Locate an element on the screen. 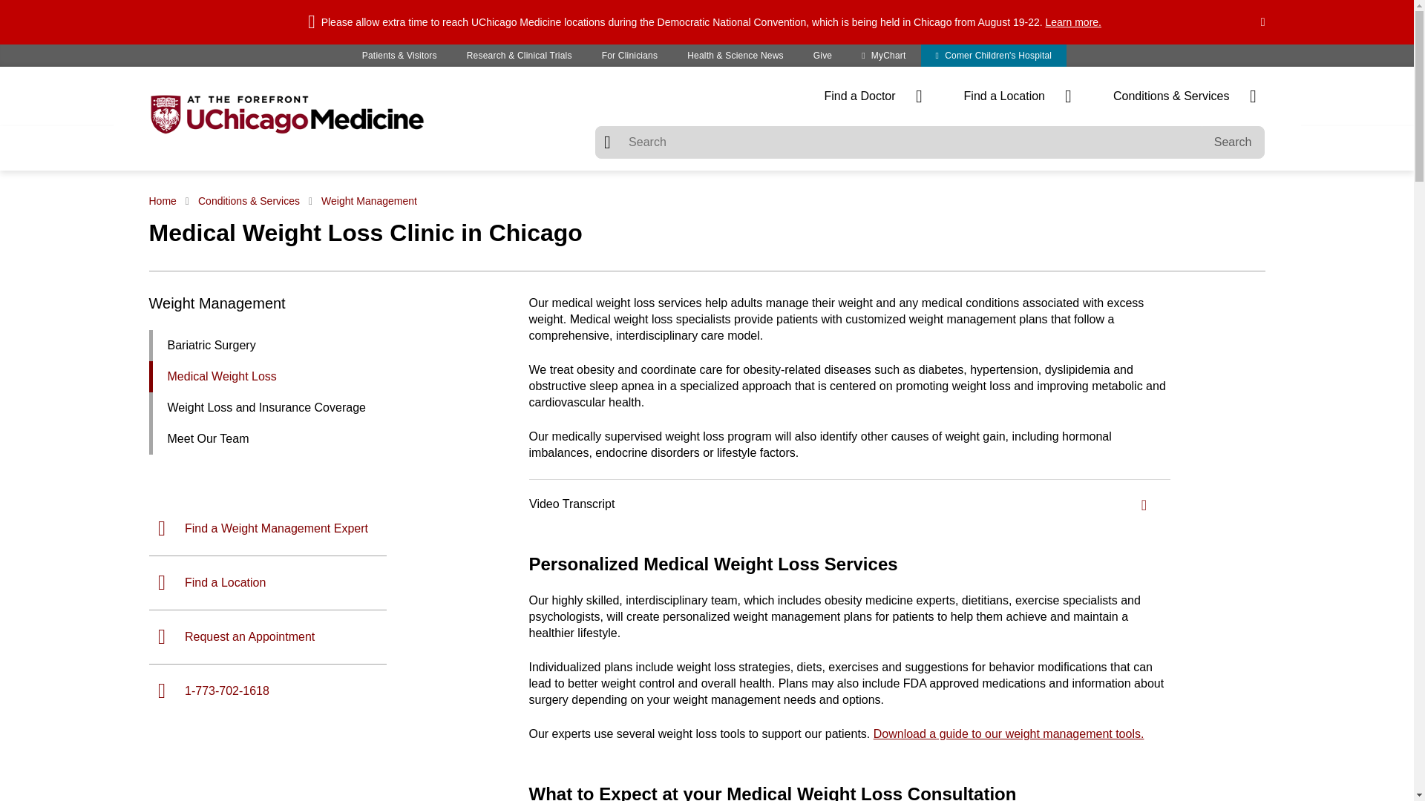 The width and height of the screenshot is (1425, 801). Find a Location is located at coordinates (1017, 96).